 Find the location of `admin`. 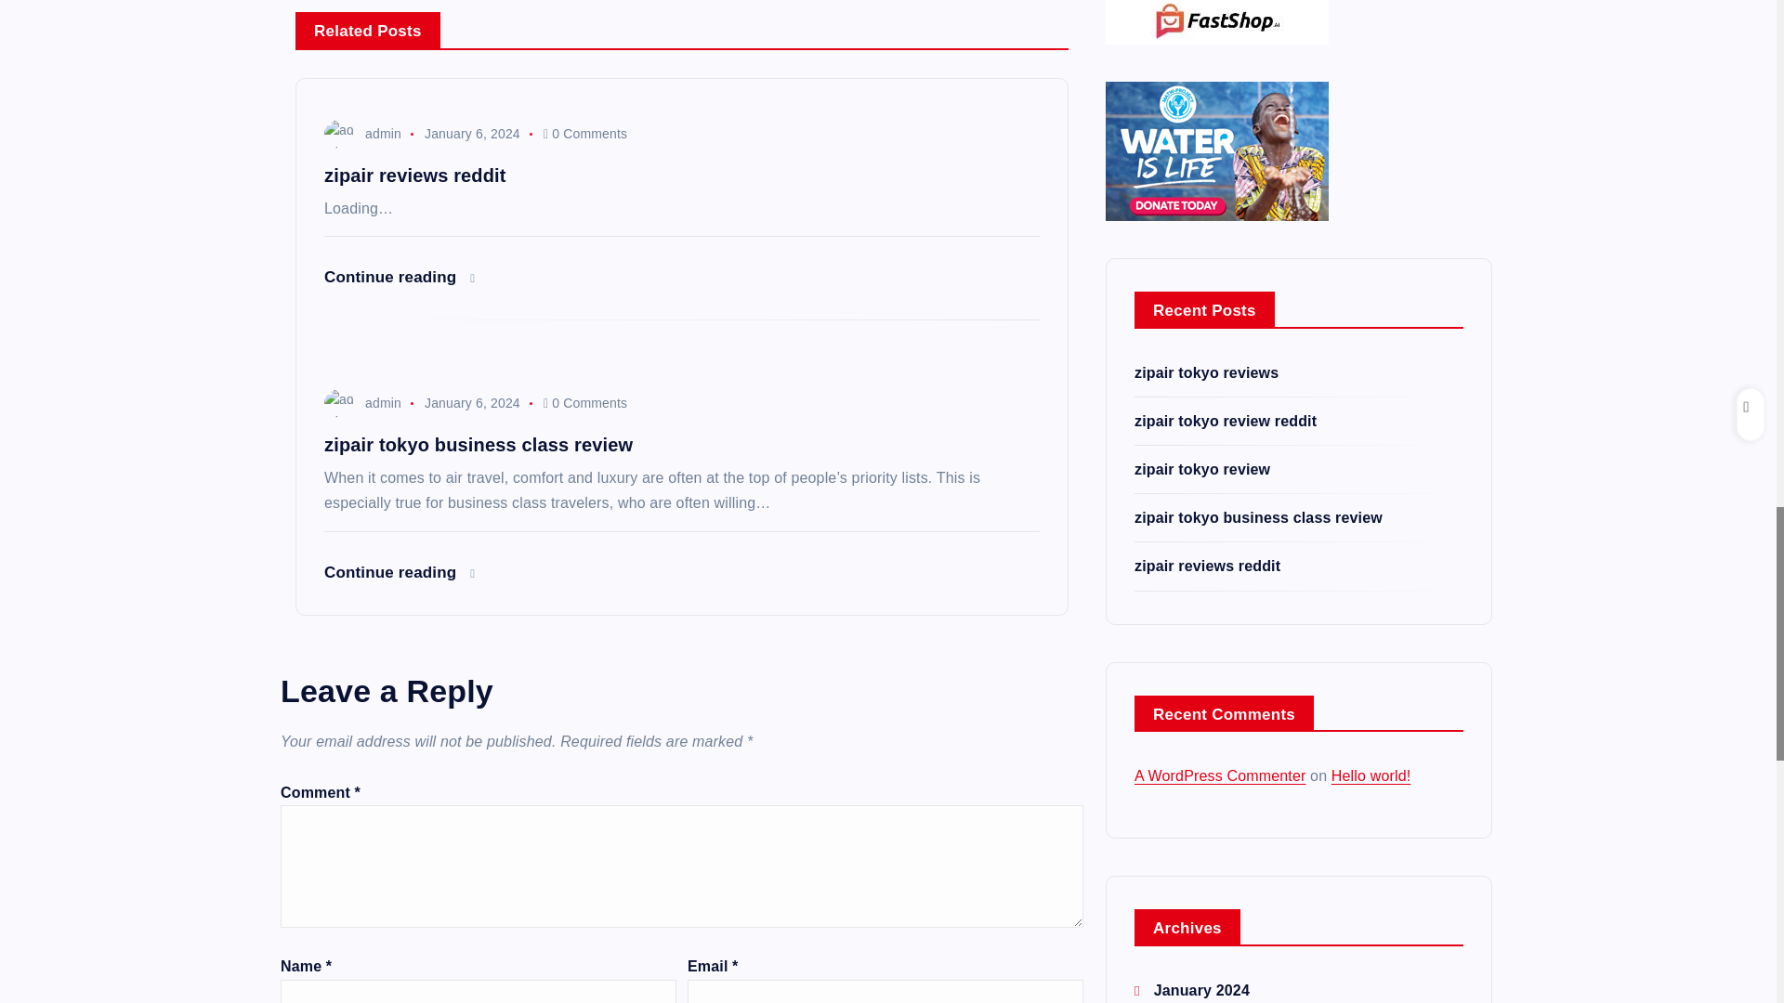

admin is located at coordinates (362, 402).